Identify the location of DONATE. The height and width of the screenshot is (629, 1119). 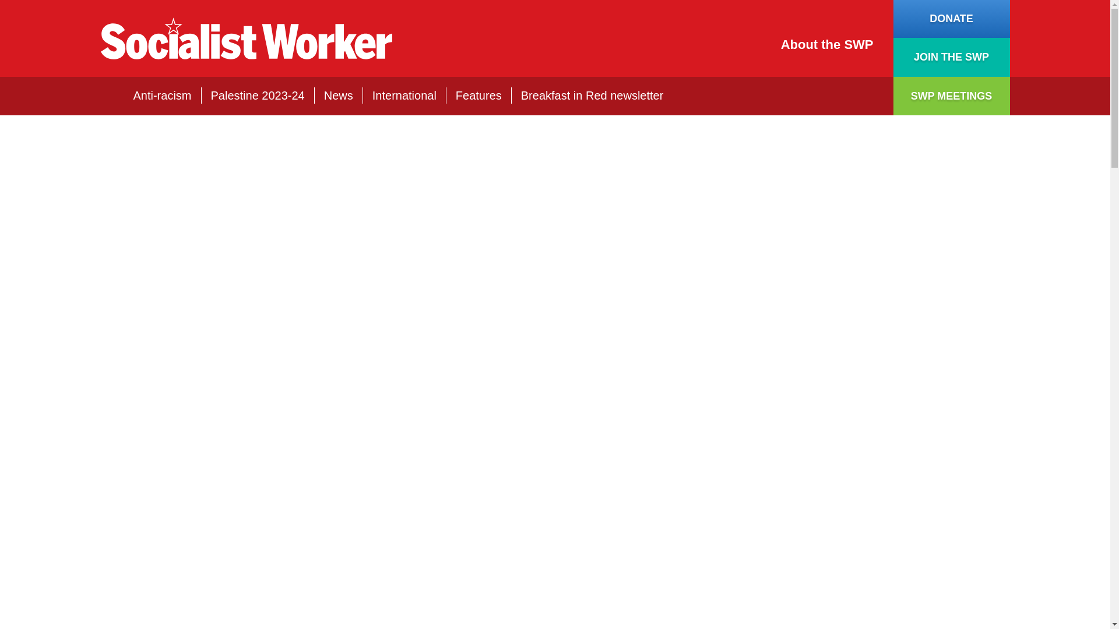
(951, 19).